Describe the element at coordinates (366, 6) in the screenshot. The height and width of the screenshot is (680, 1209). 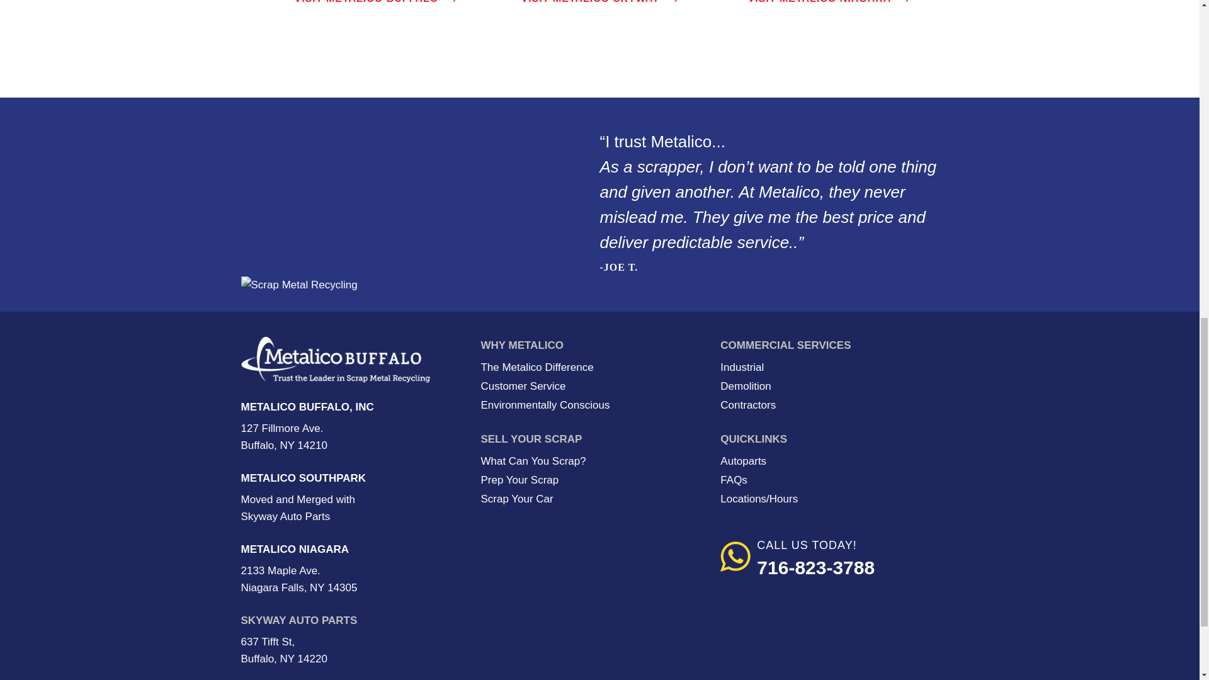
I see `VISIT METALICO BUFFALO` at that location.